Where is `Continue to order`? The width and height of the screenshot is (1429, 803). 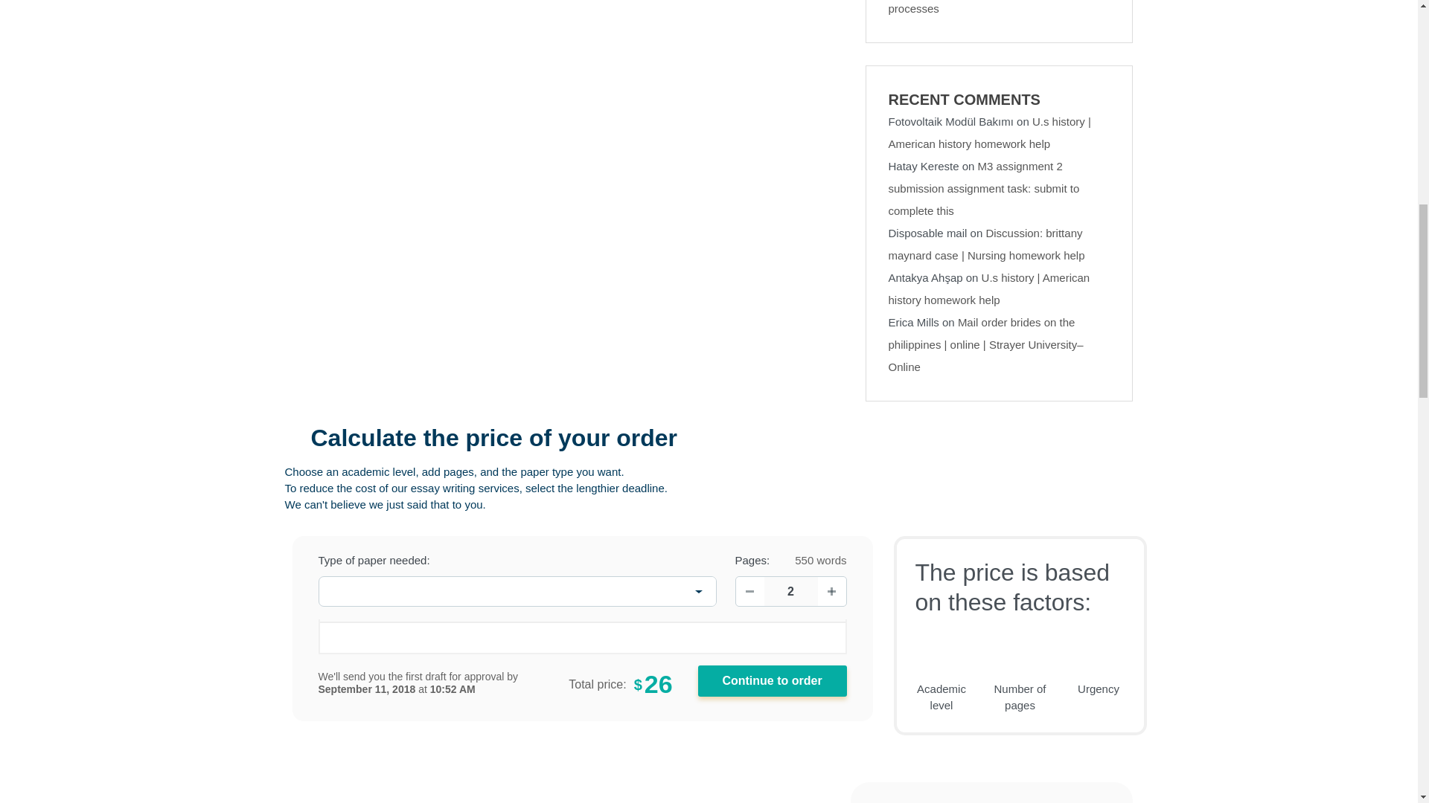
Continue to order is located at coordinates (773, 681).